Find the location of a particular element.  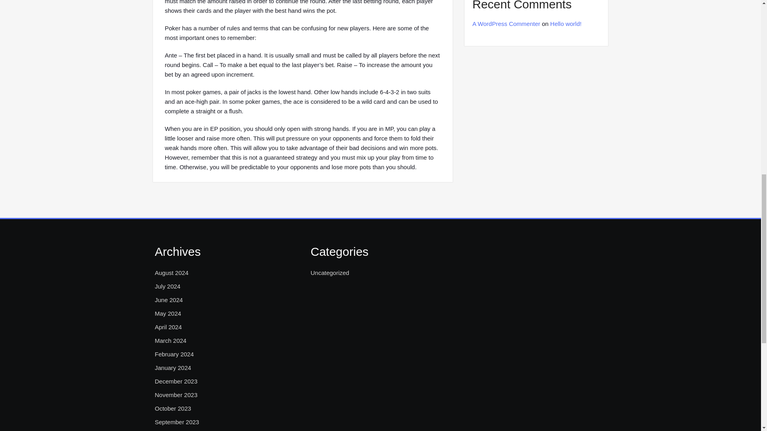

March 2024 is located at coordinates (170, 341).